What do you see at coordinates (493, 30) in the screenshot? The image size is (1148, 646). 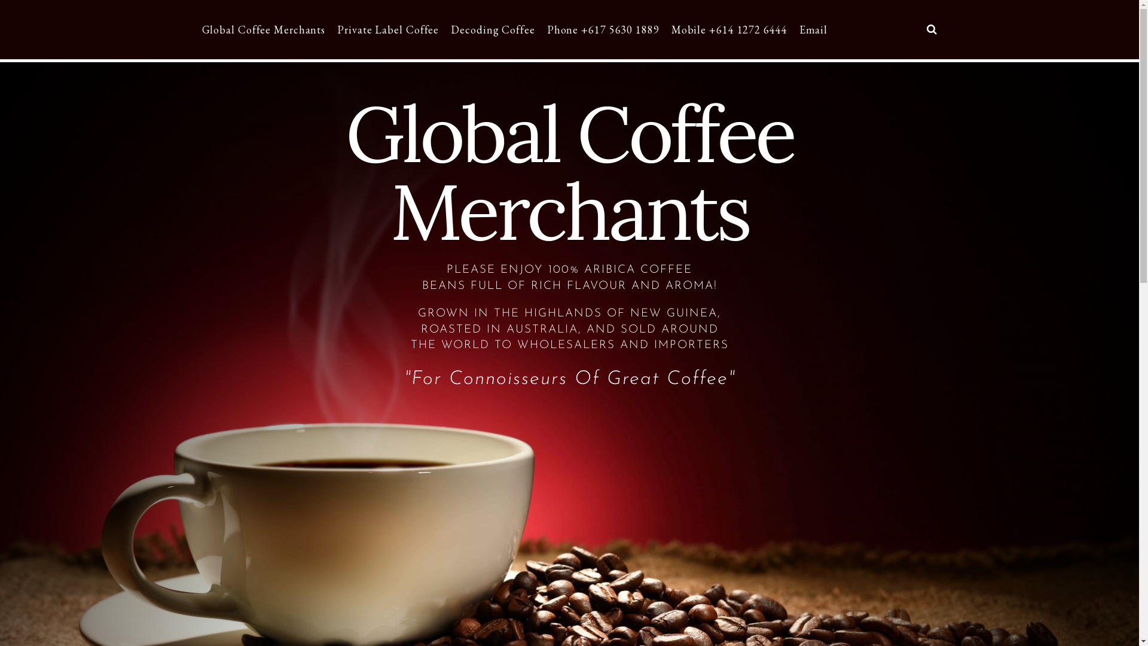 I see `Decoding Coffee` at bounding box center [493, 30].